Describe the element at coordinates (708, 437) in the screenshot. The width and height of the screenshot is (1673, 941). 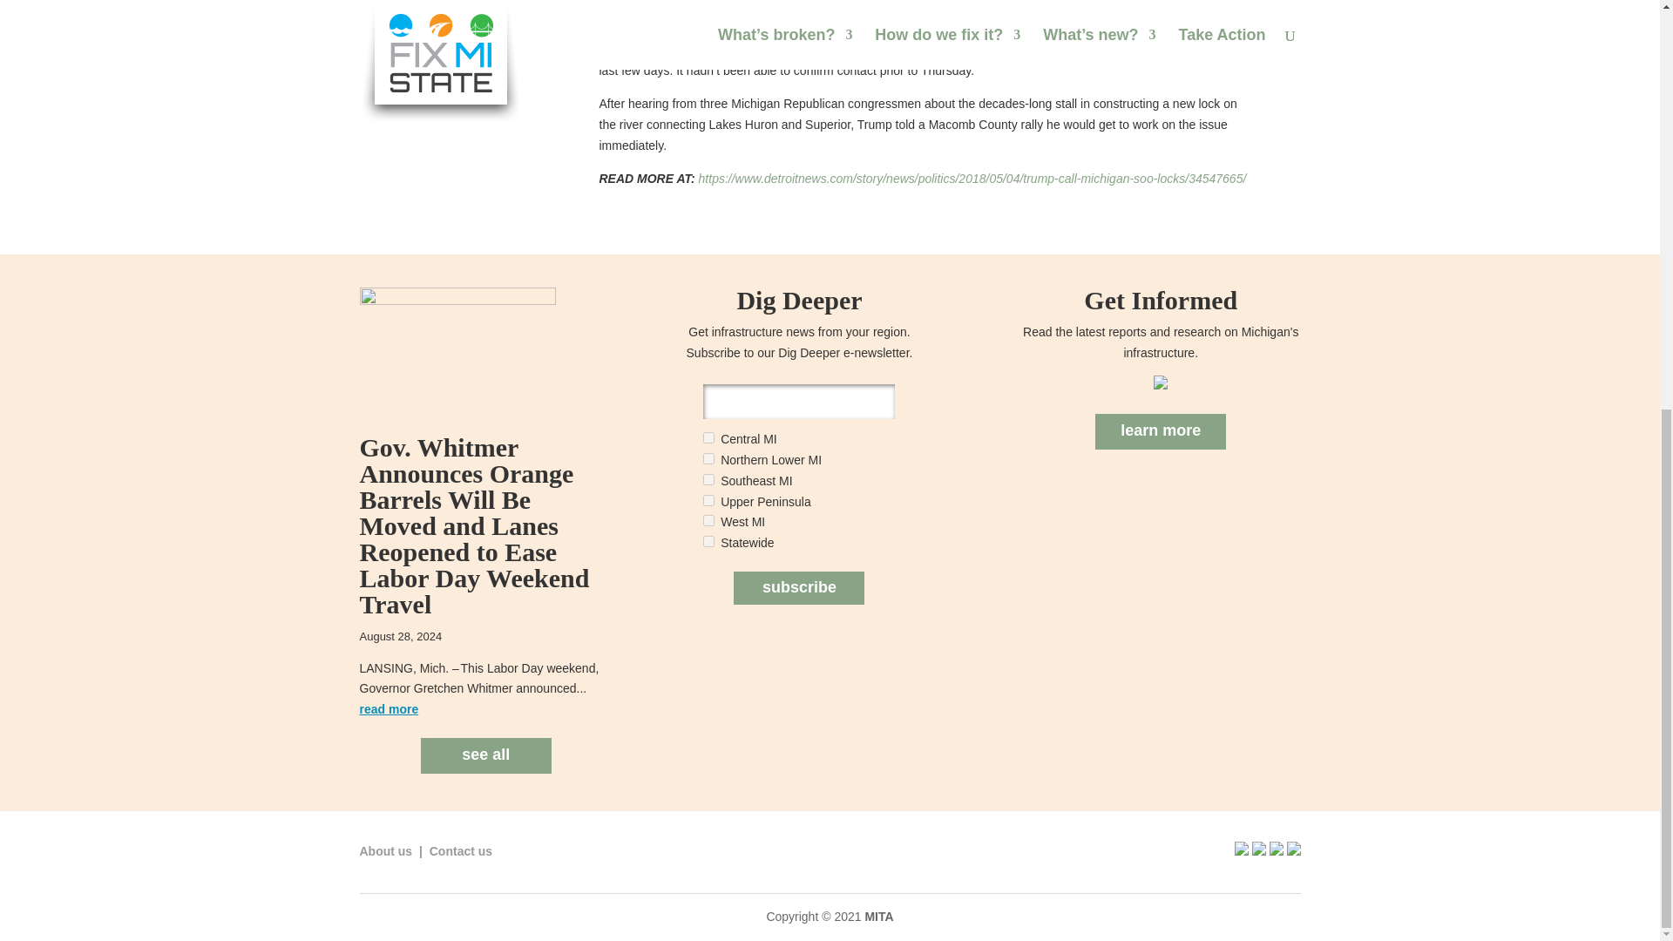
I see `Central MI` at that location.